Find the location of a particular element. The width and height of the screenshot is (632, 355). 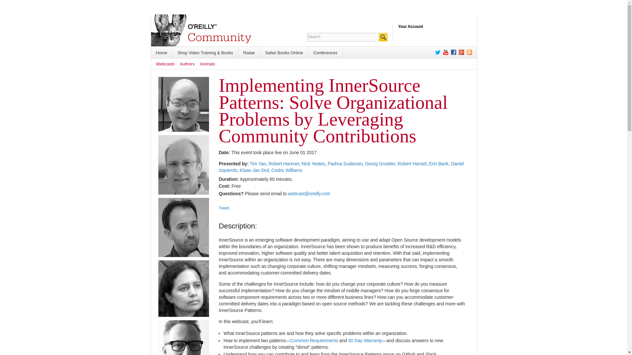

30 Day Warranty is located at coordinates (365, 341).